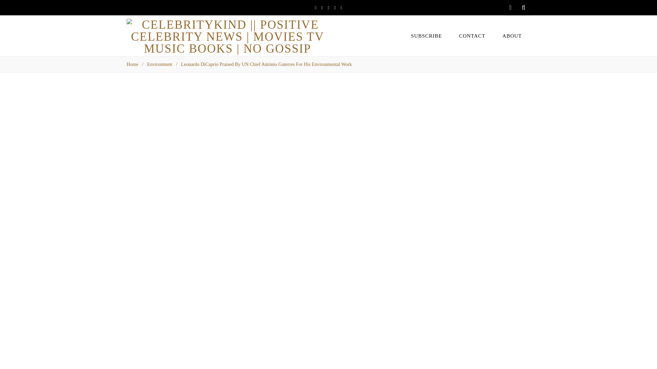 The width and height of the screenshot is (657, 369). What do you see at coordinates (426, 36) in the screenshot?
I see `SUBSCRIBE` at bounding box center [426, 36].